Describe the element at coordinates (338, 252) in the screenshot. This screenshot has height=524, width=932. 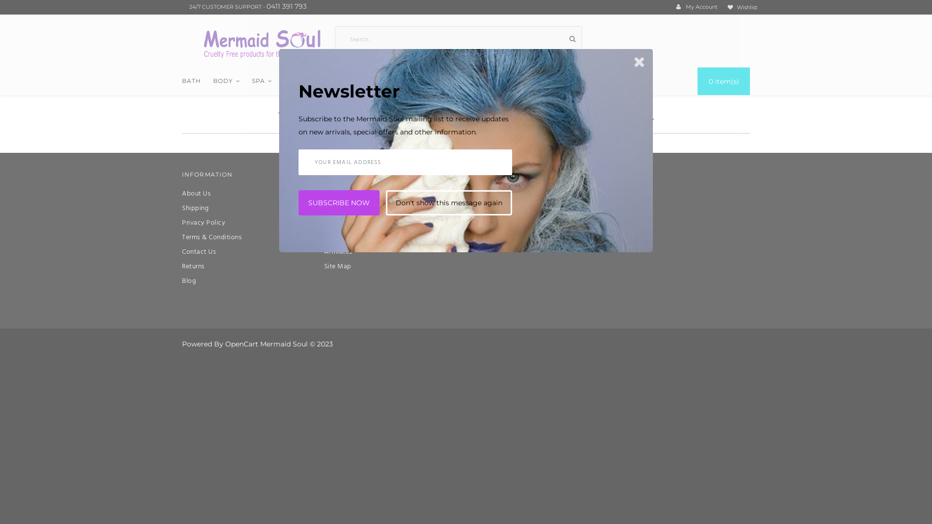
I see `Affiliates` at that location.